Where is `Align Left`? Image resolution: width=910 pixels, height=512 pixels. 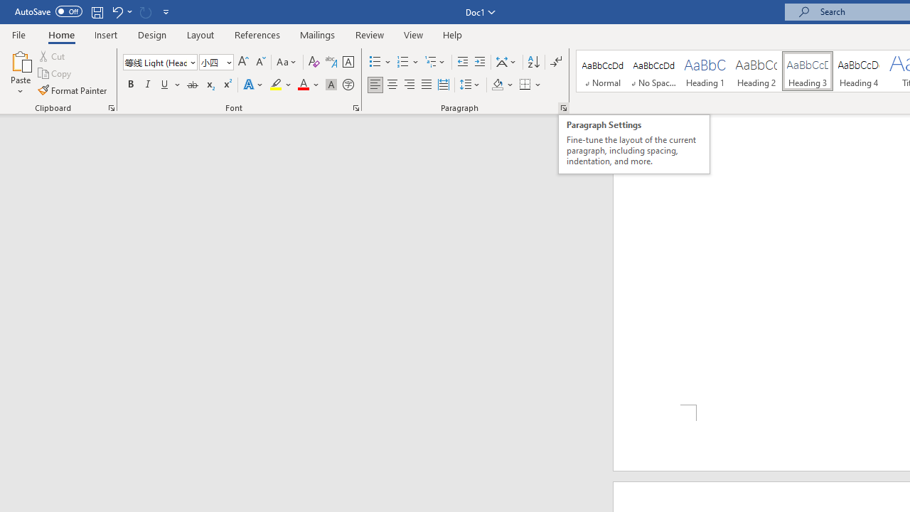 Align Left is located at coordinates (375, 85).